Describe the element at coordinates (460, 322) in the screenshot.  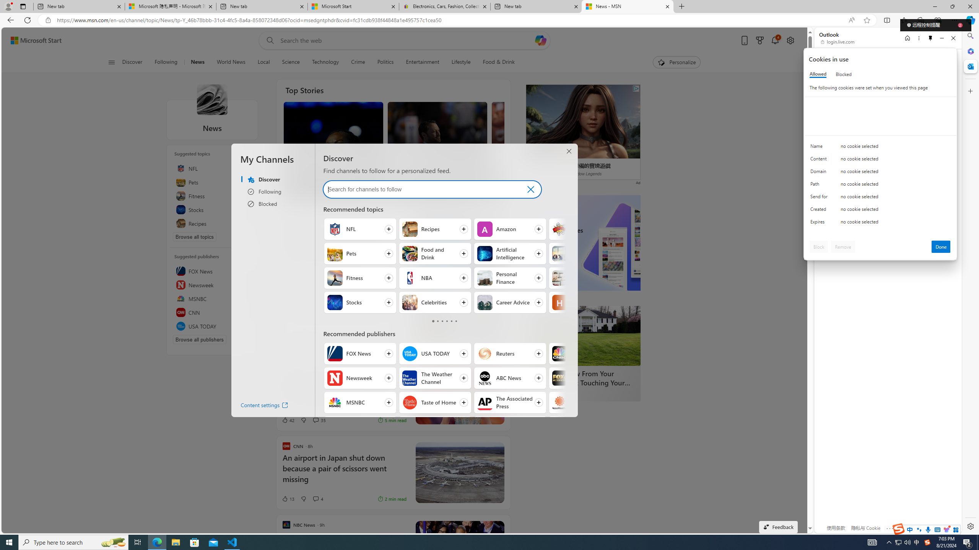
I see `Use AI To Find Relevant Comps` at that location.